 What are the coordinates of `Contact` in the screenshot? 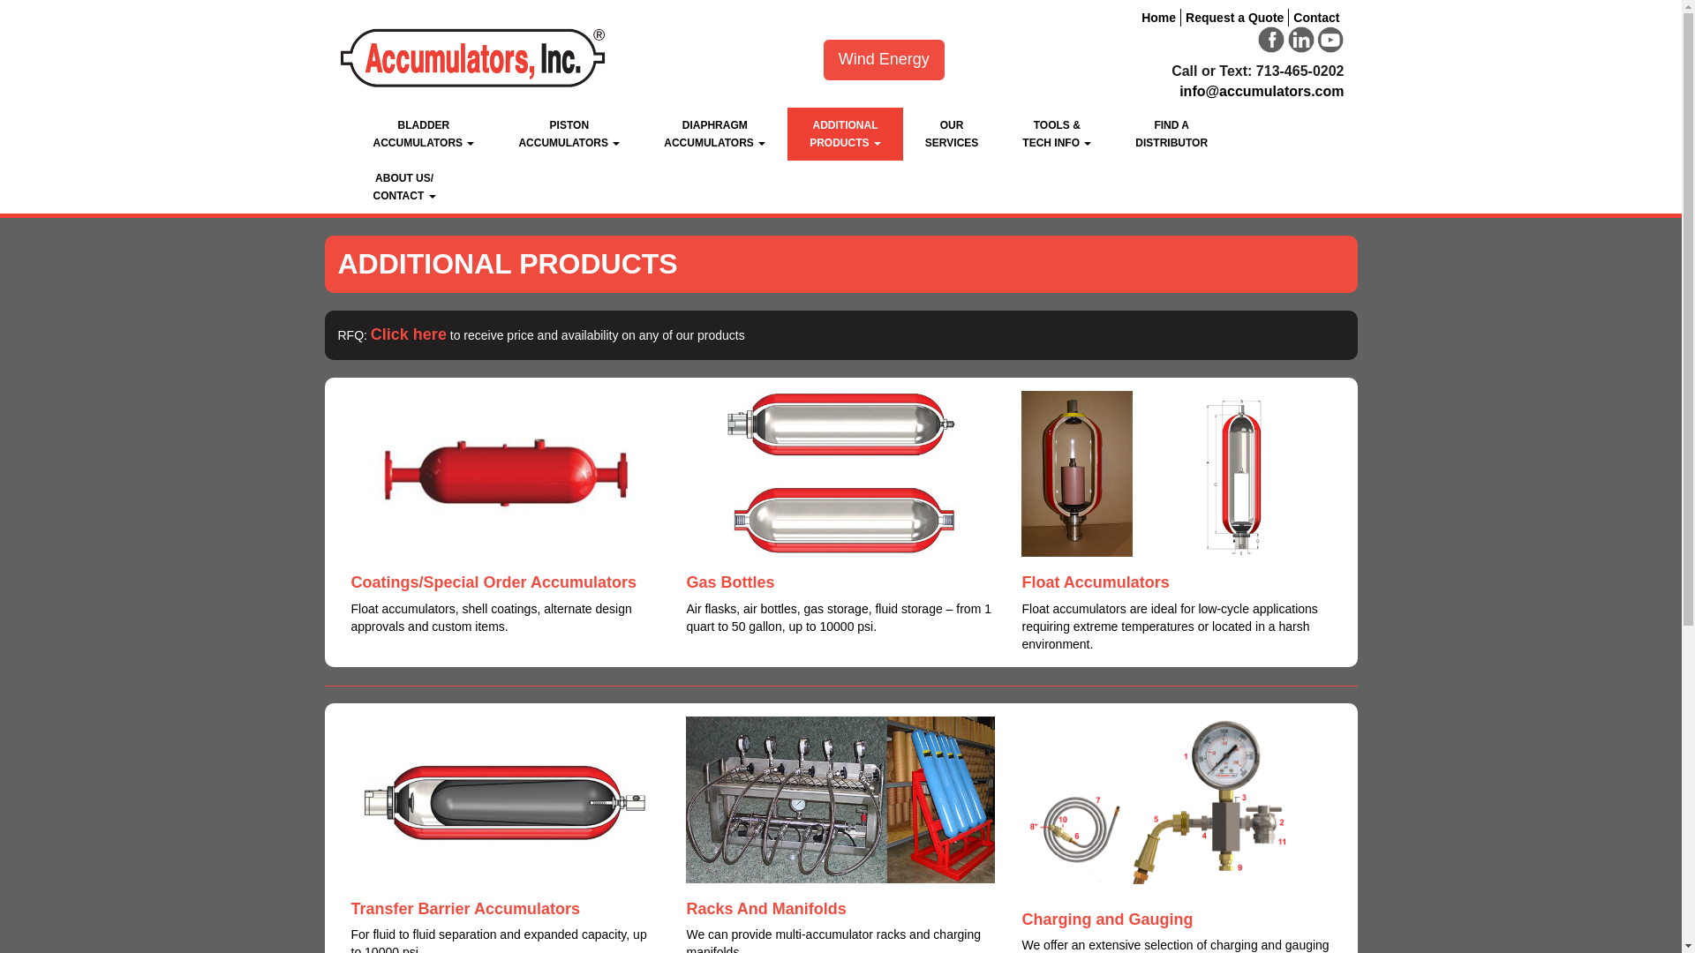 It's located at (1176, 805).